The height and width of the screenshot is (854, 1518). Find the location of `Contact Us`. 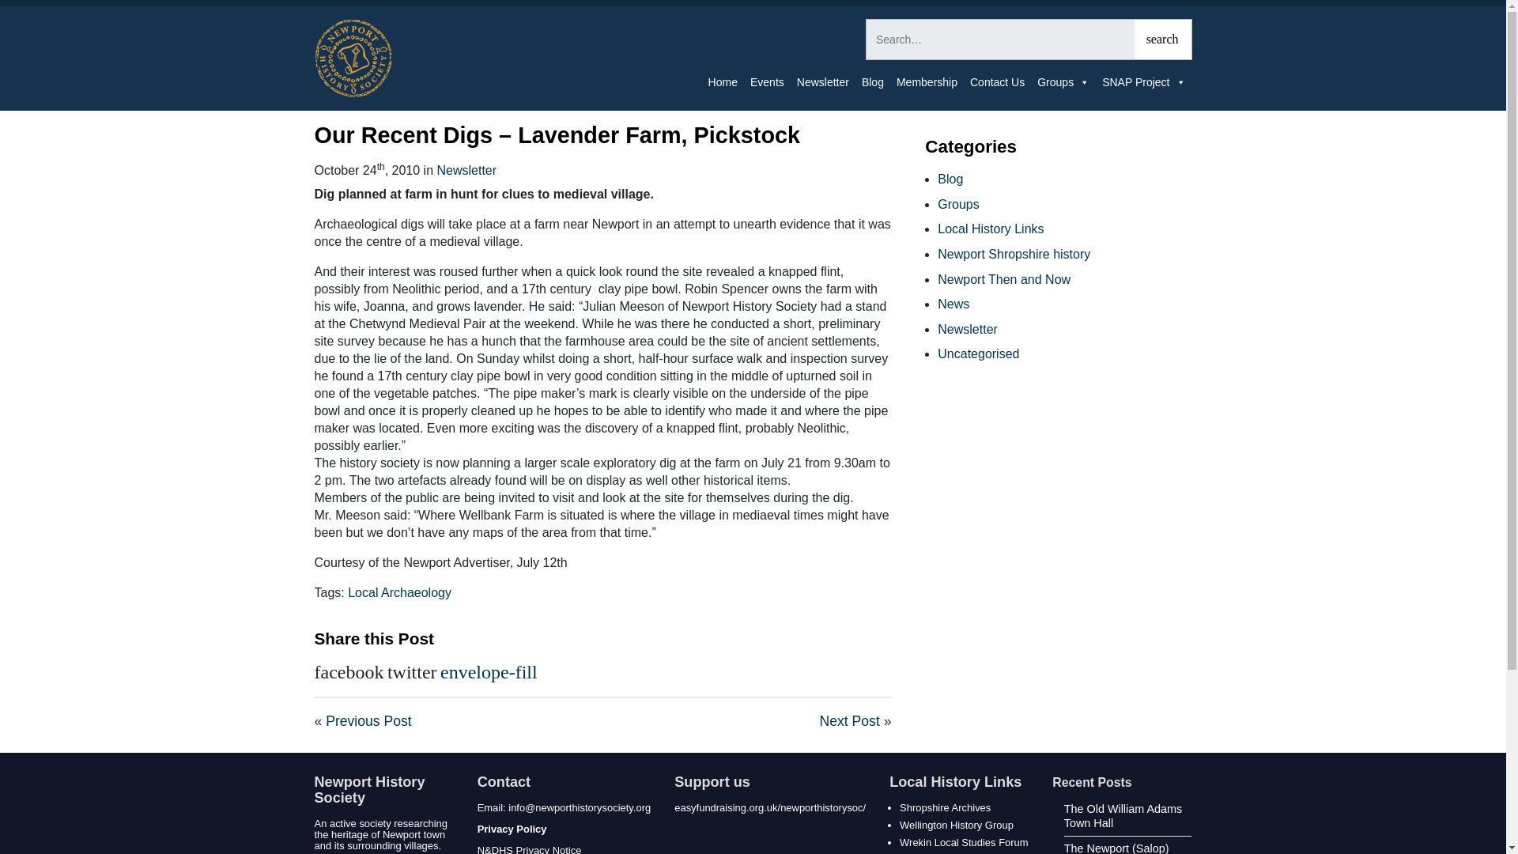

Contact Us is located at coordinates (997, 82).